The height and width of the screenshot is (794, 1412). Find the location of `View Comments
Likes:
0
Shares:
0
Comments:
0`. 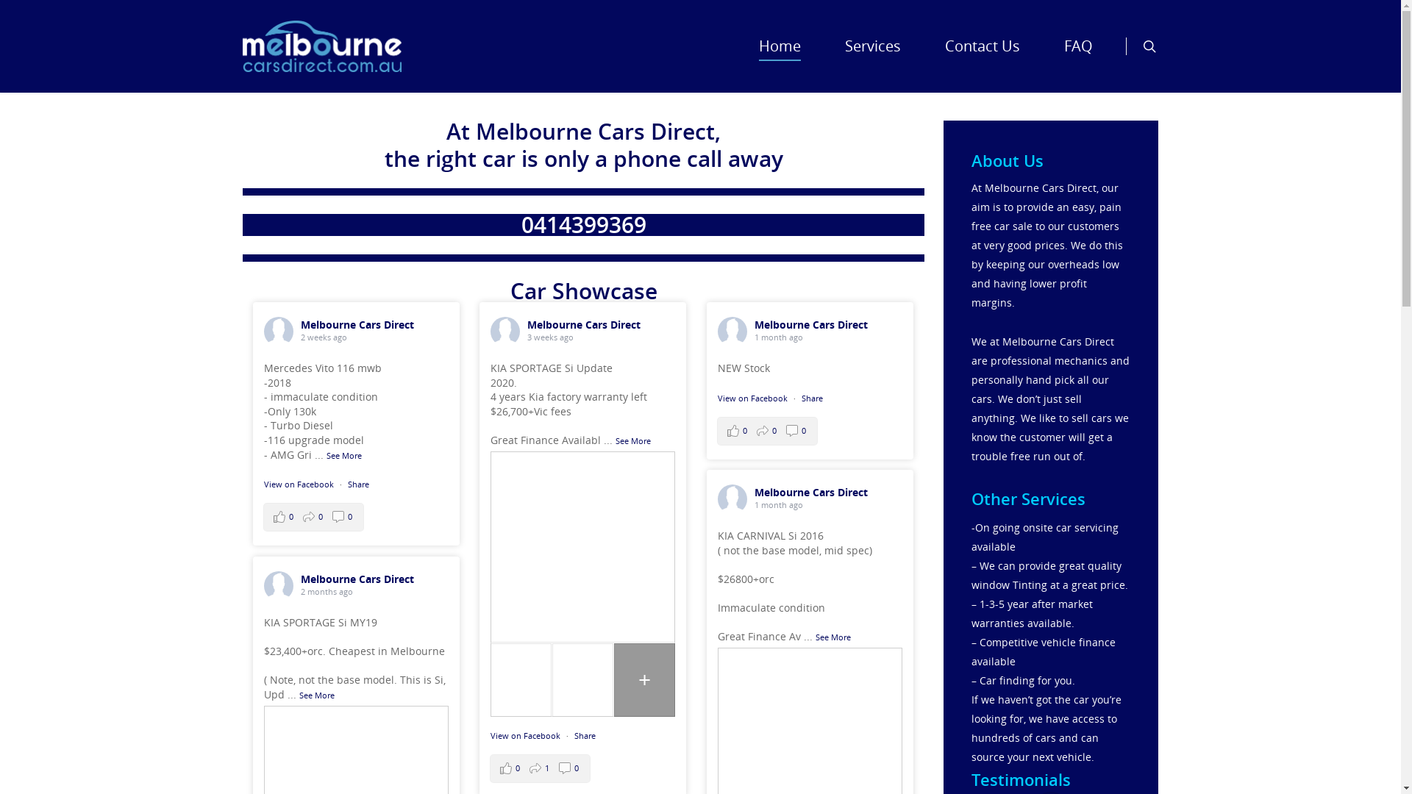

View Comments
Likes:
0
Shares:
0
Comments:
0 is located at coordinates (768, 431).